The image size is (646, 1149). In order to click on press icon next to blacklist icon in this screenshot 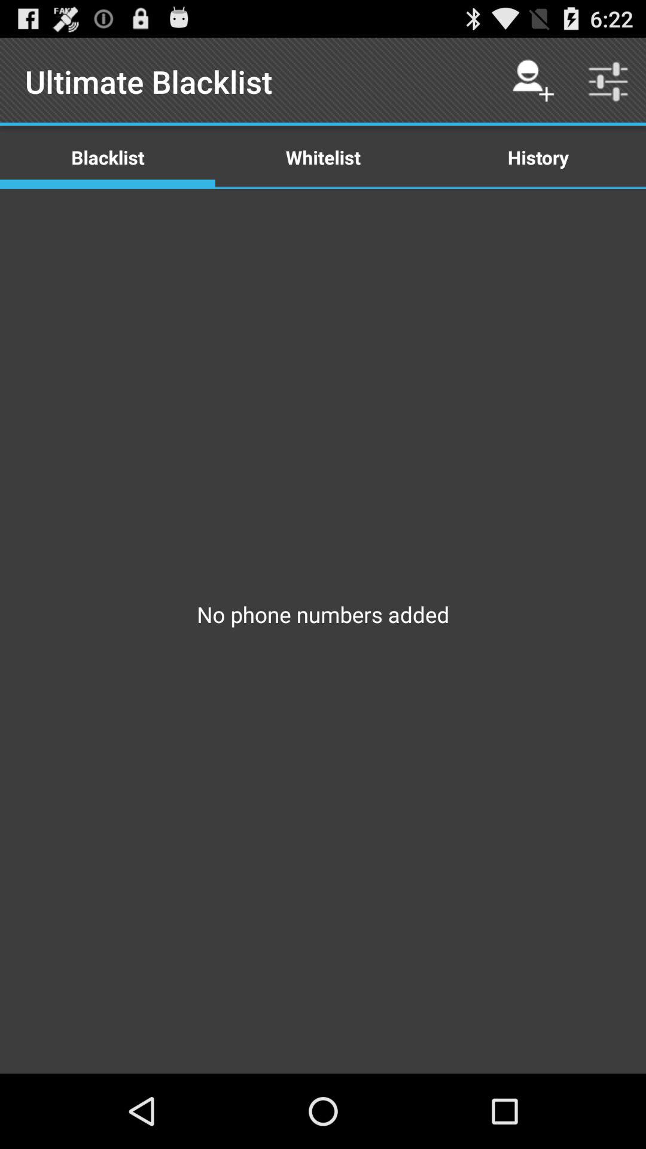, I will do `click(323, 157)`.